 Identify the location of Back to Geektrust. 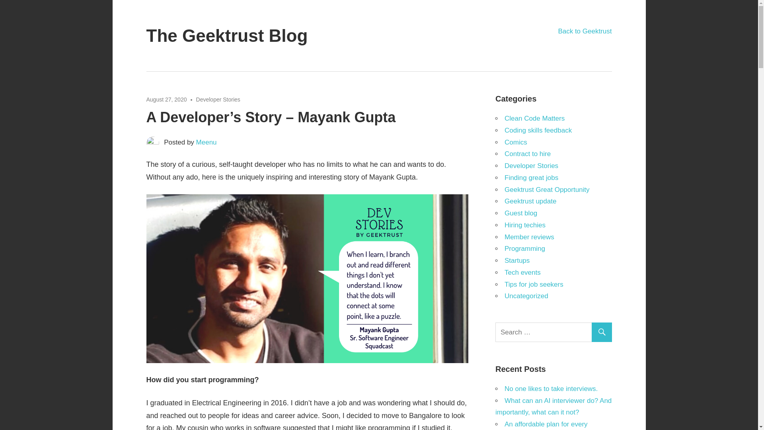
(585, 31).